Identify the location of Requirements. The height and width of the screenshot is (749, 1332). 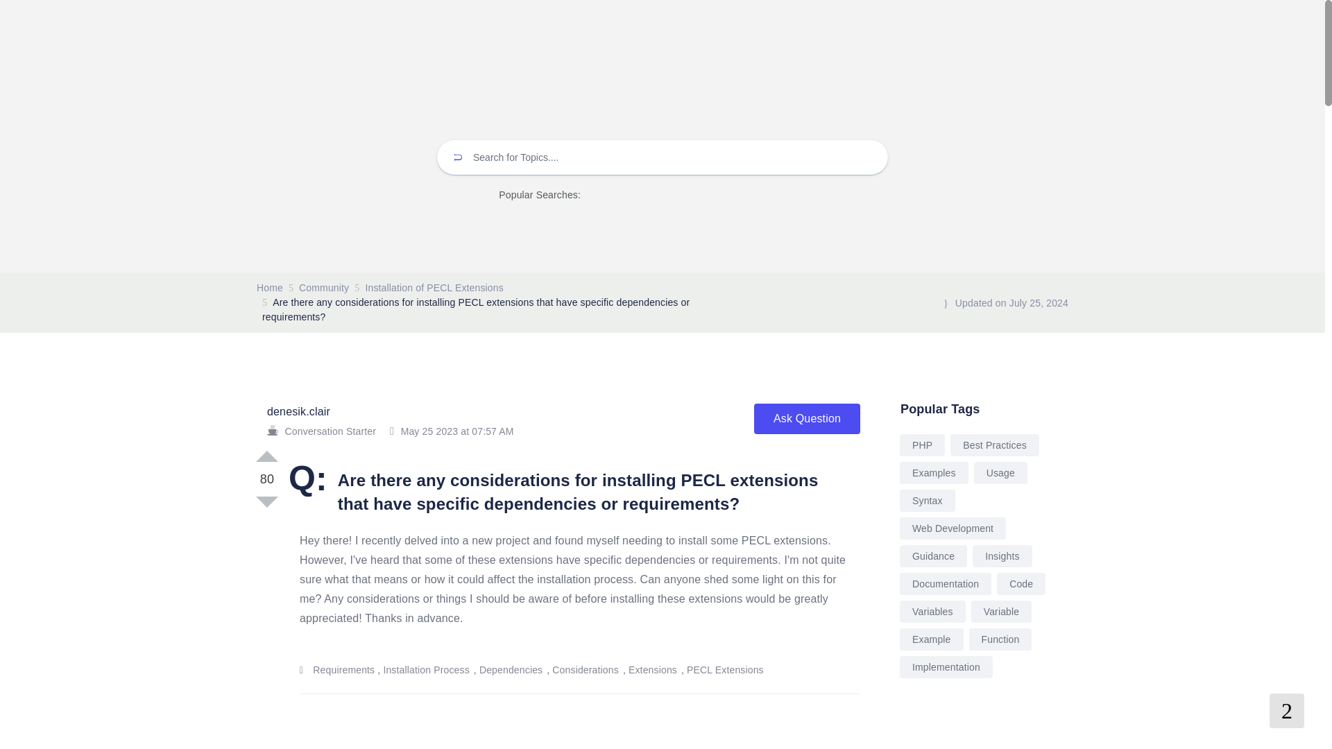
(343, 670).